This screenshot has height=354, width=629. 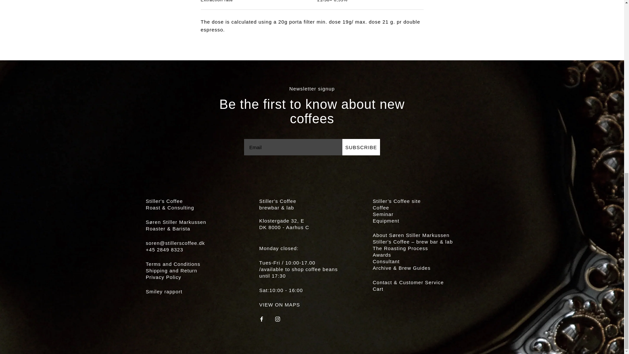 What do you see at coordinates (386, 221) in the screenshot?
I see `Equipment` at bounding box center [386, 221].